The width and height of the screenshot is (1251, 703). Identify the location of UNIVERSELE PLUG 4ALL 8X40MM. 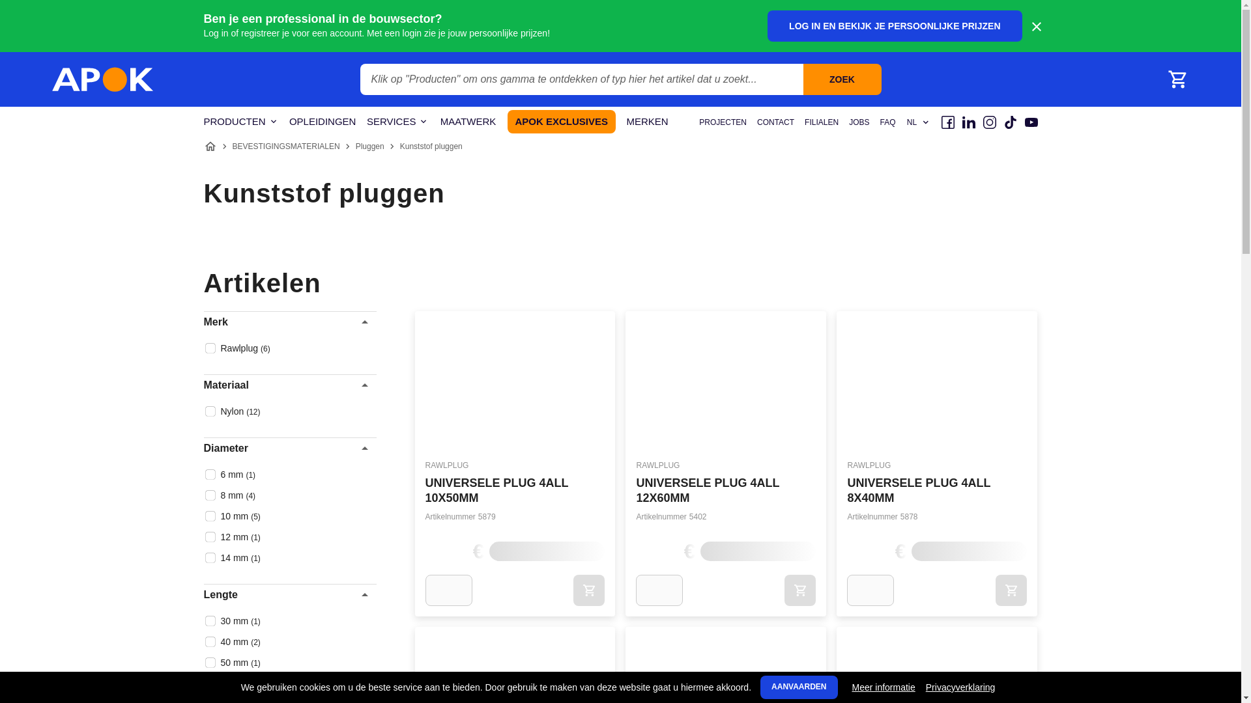
(919, 491).